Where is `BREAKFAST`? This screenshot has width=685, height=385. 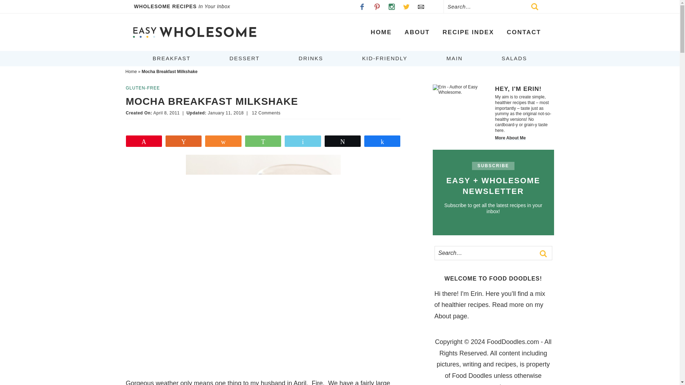 BREAKFAST is located at coordinates (171, 58).